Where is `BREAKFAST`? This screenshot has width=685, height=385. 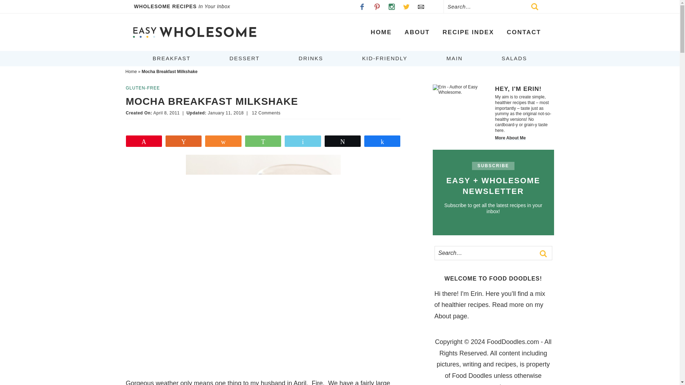 BREAKFAST is located at coordinates (171, 58).